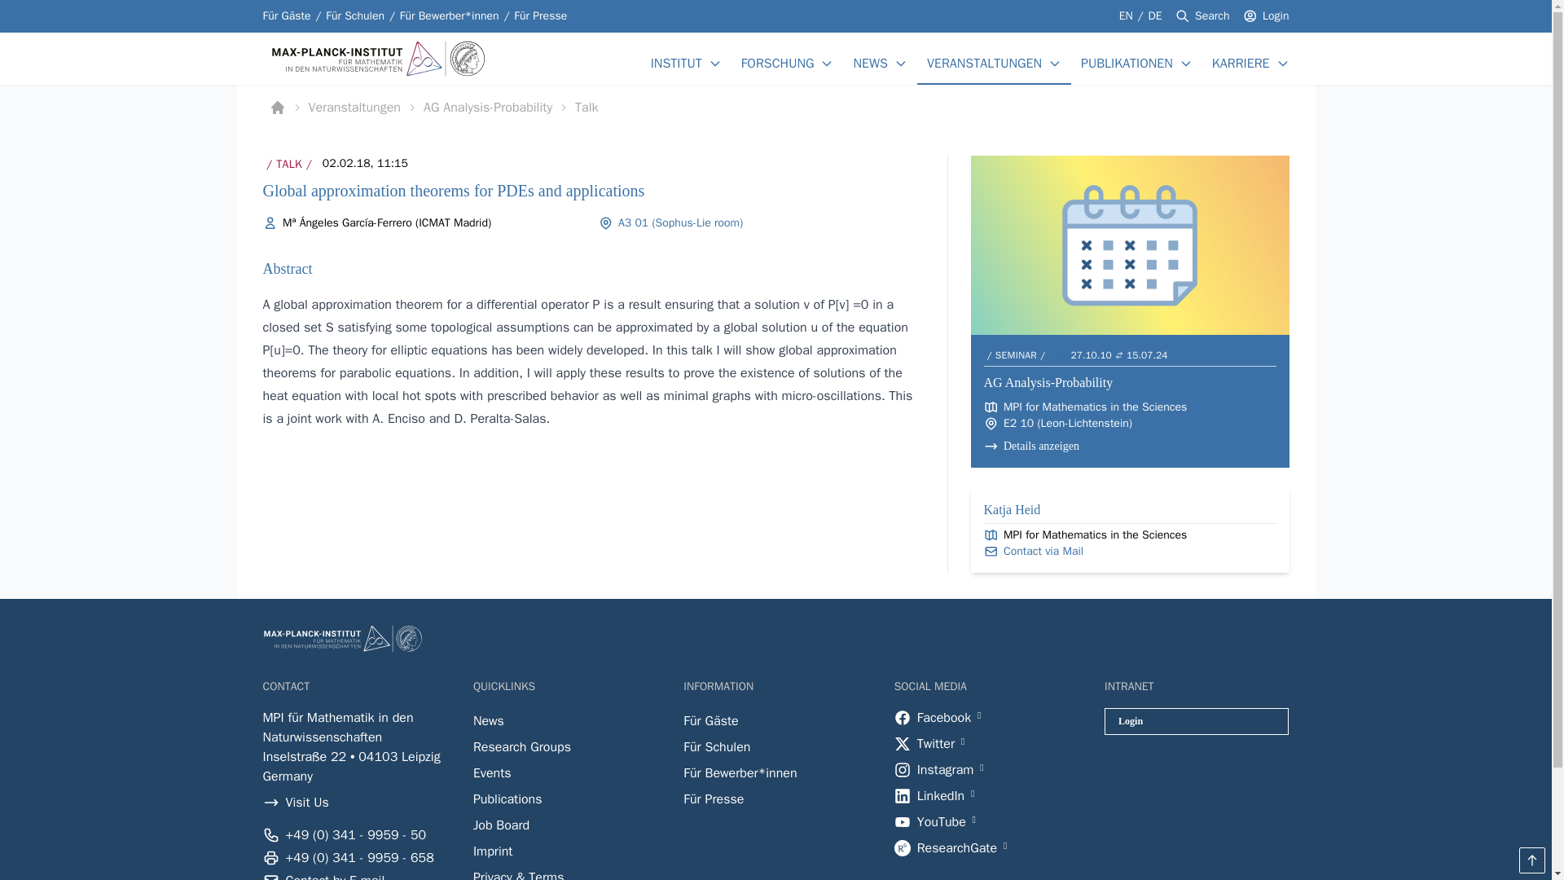  Describe the element at coordinates (676, 63) in the screenshot. I see `Institut` at that location.